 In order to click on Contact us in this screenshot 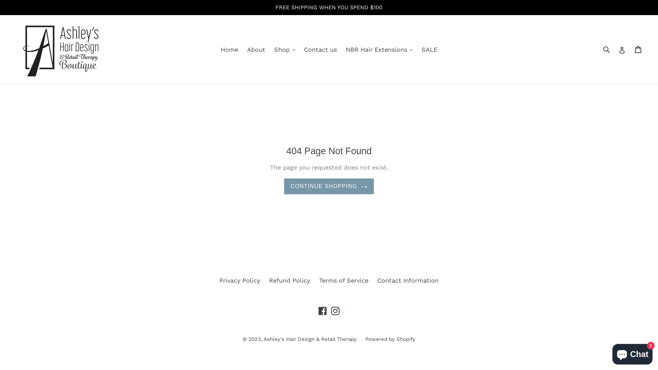, I will do `click(320, 49)`.